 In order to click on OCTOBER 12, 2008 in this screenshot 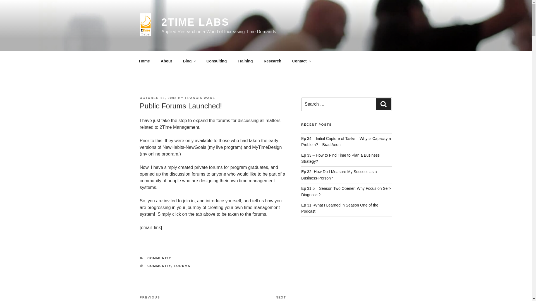, I will do `click(158, 98)`.